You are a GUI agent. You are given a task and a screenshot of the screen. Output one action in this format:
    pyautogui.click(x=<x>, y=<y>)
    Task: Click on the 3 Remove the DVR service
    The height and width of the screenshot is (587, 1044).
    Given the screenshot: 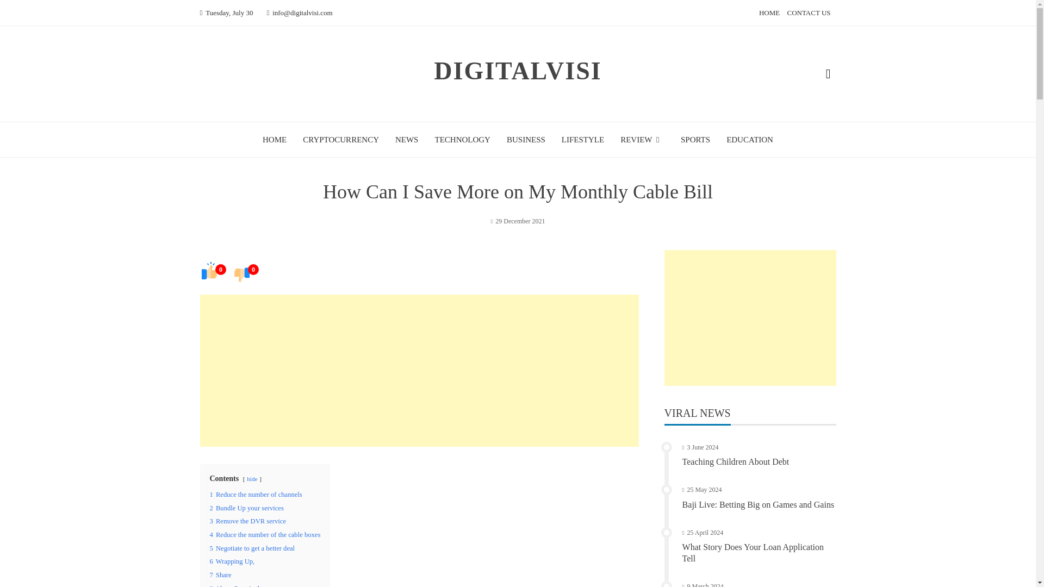 What is the action you would take?
    pyautogui.click(x=248, y=521)
    